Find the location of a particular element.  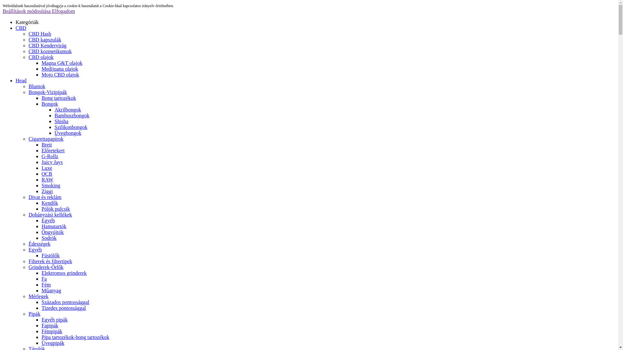

G-Rollz is located at coordinates (50, 156).